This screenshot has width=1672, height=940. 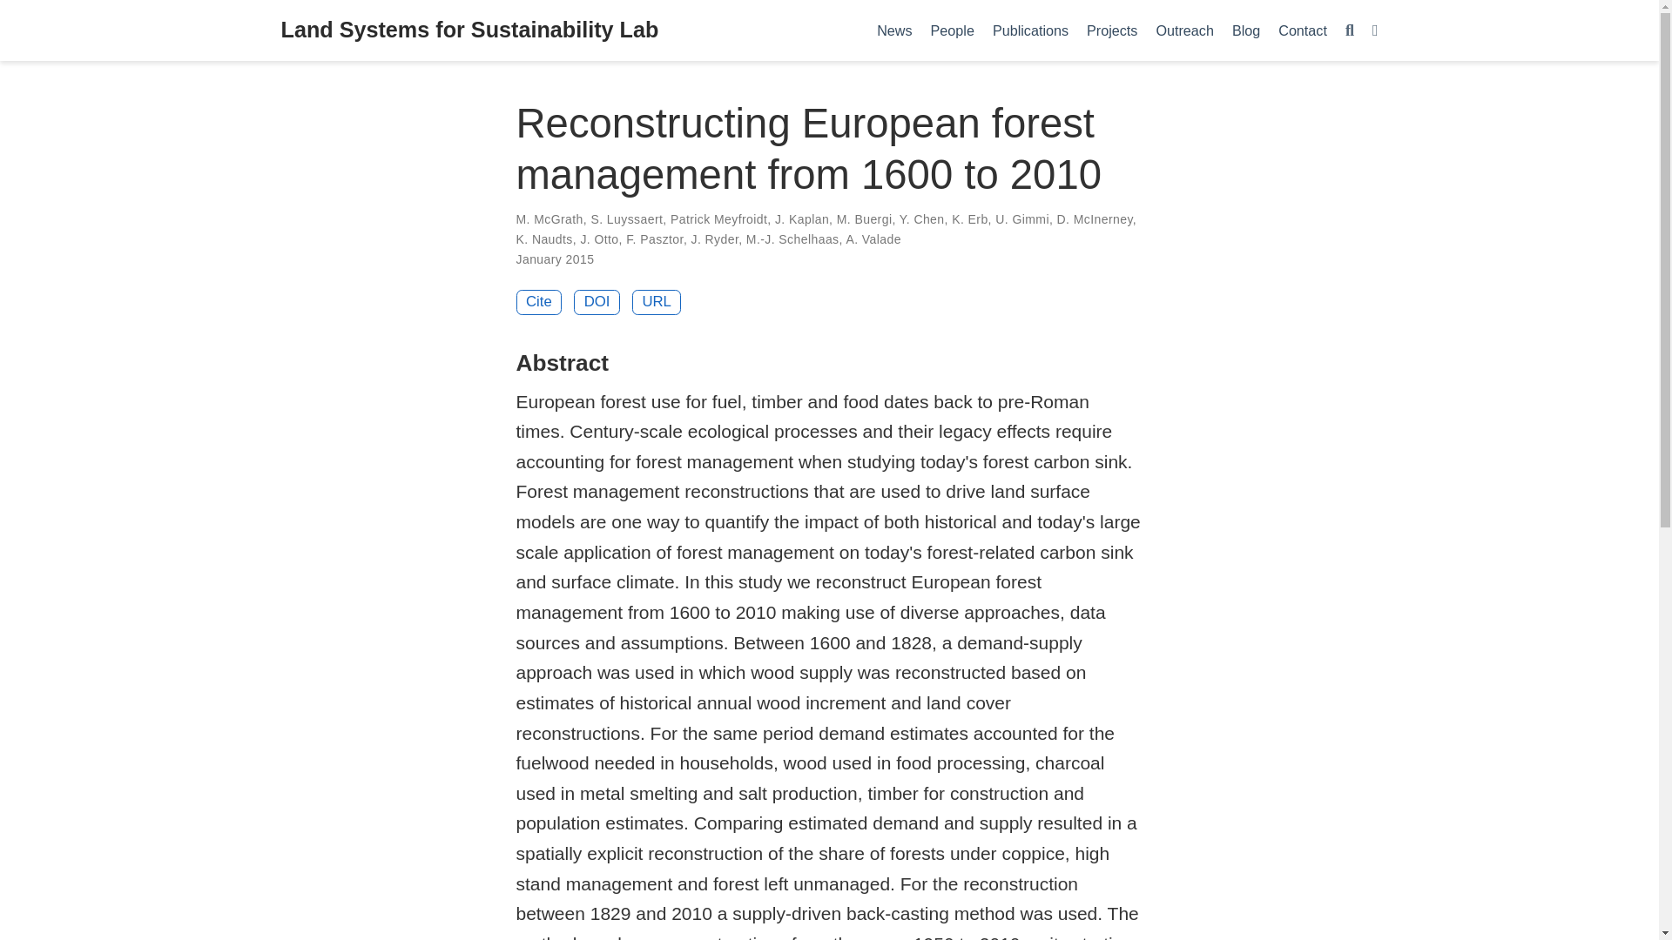 I want to click on D. McInerney, so click(x=1095, y=219).